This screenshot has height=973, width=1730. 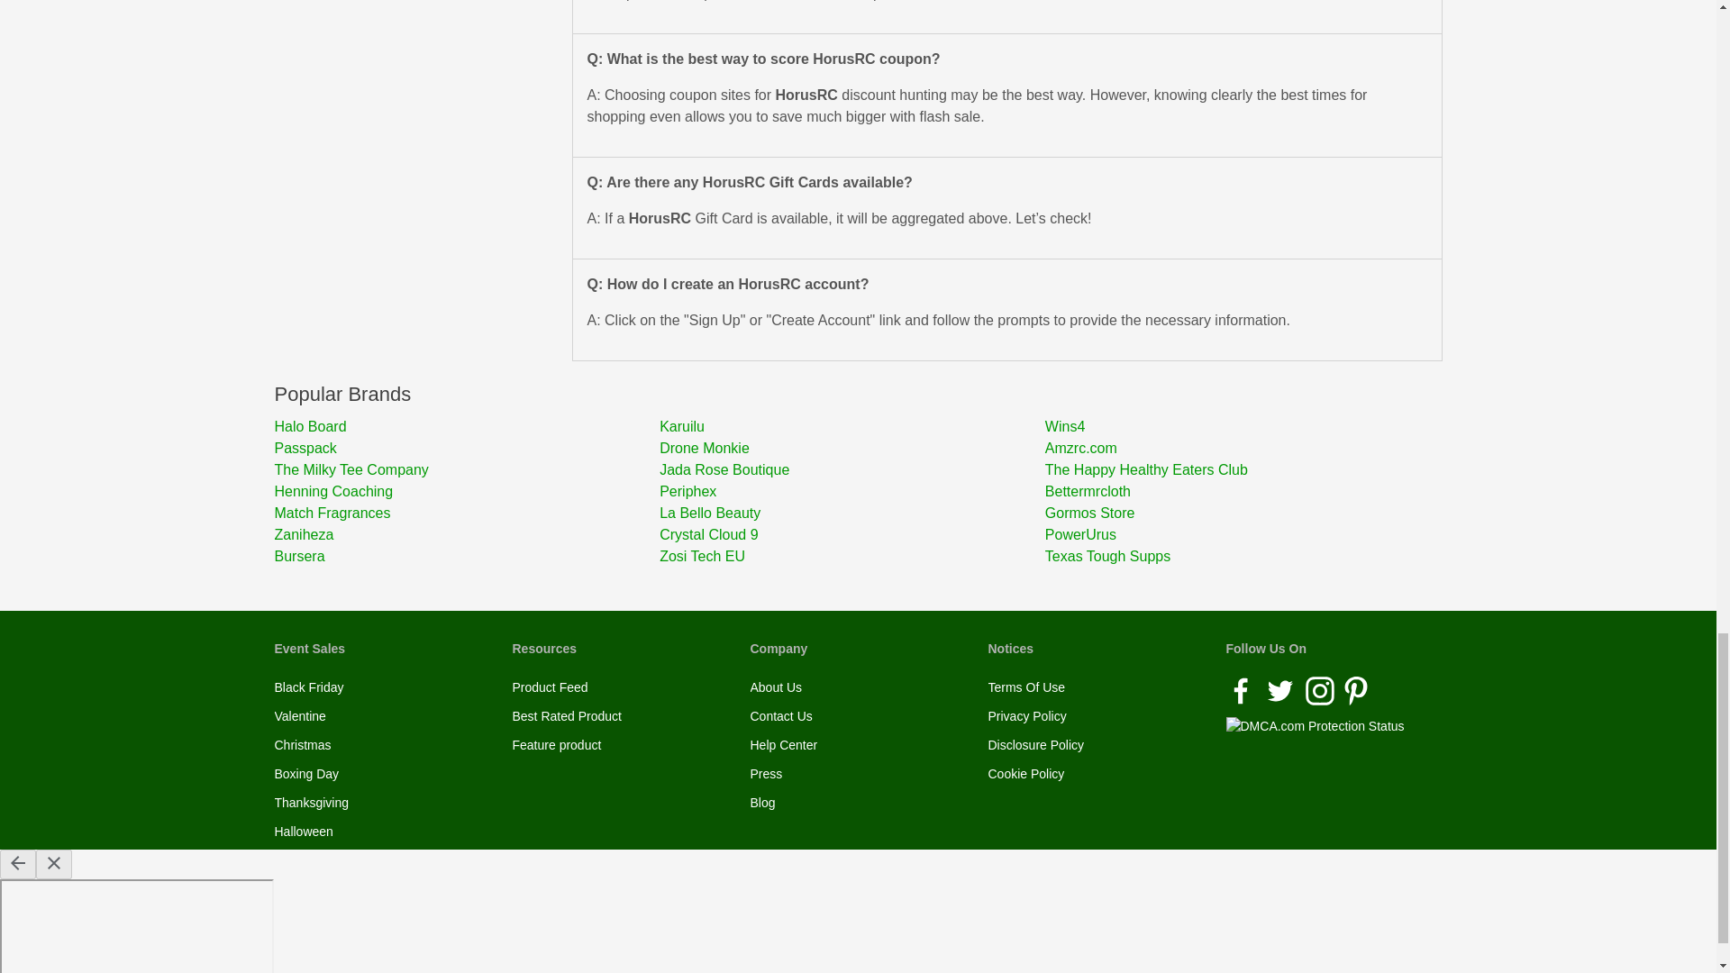 I want to click on Bettermrcloth, so click(x=1237, y=492).